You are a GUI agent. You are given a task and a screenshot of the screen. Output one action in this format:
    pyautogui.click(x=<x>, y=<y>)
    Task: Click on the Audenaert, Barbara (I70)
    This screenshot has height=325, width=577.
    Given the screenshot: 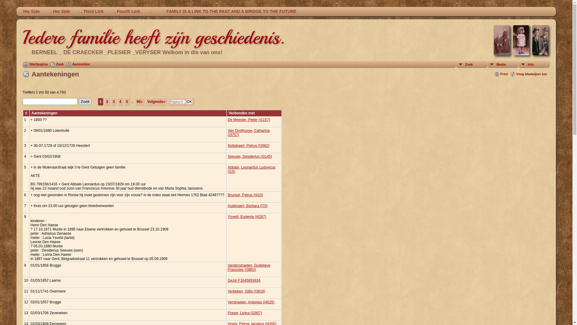 What is the action you would take?
    pyautogui.click(x=248, y=206)
    